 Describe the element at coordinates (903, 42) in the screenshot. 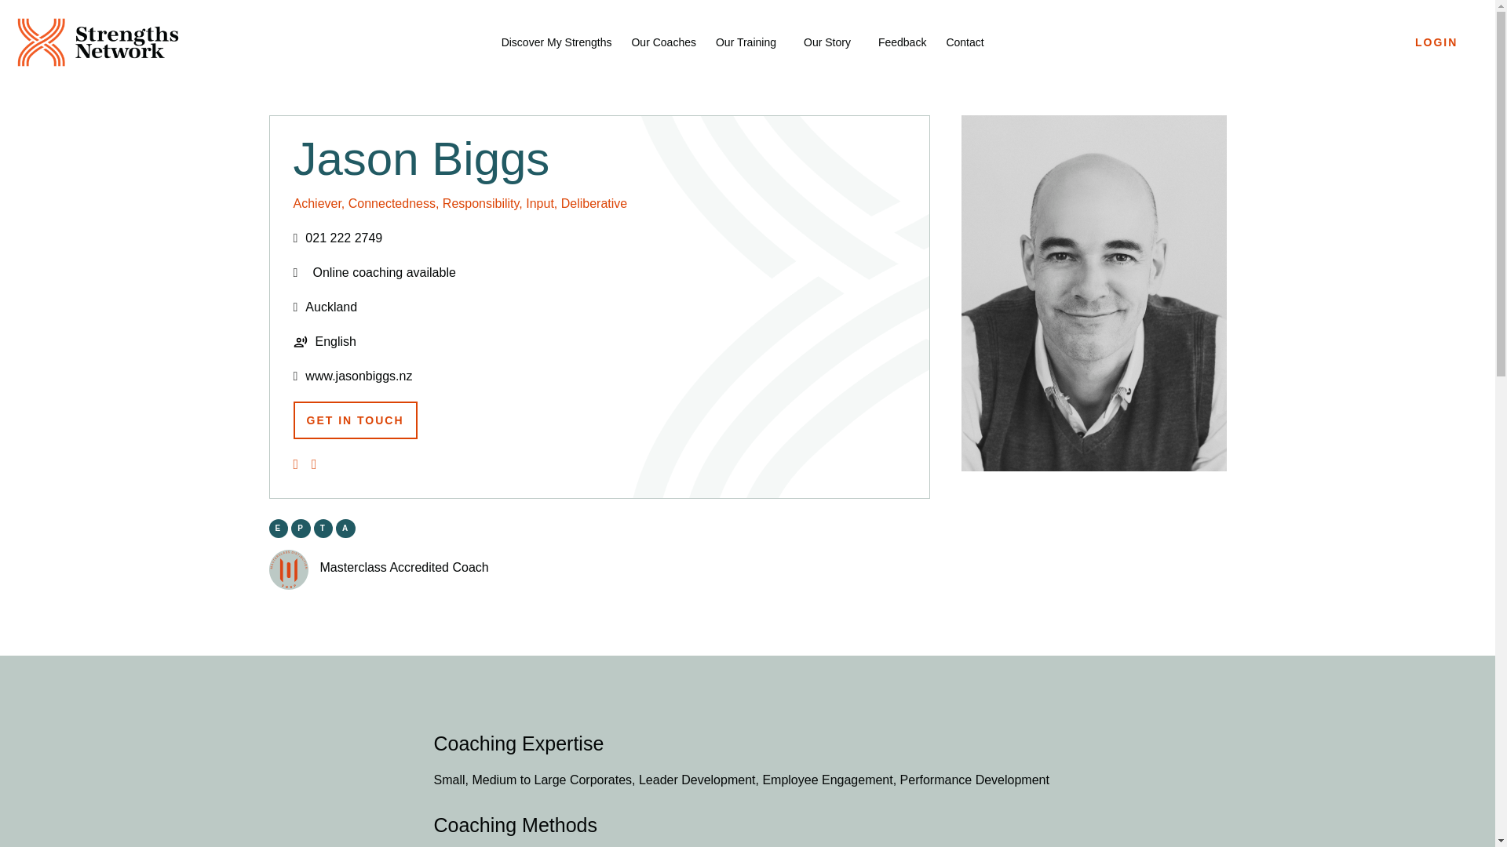

I see `Feedback` at that location.